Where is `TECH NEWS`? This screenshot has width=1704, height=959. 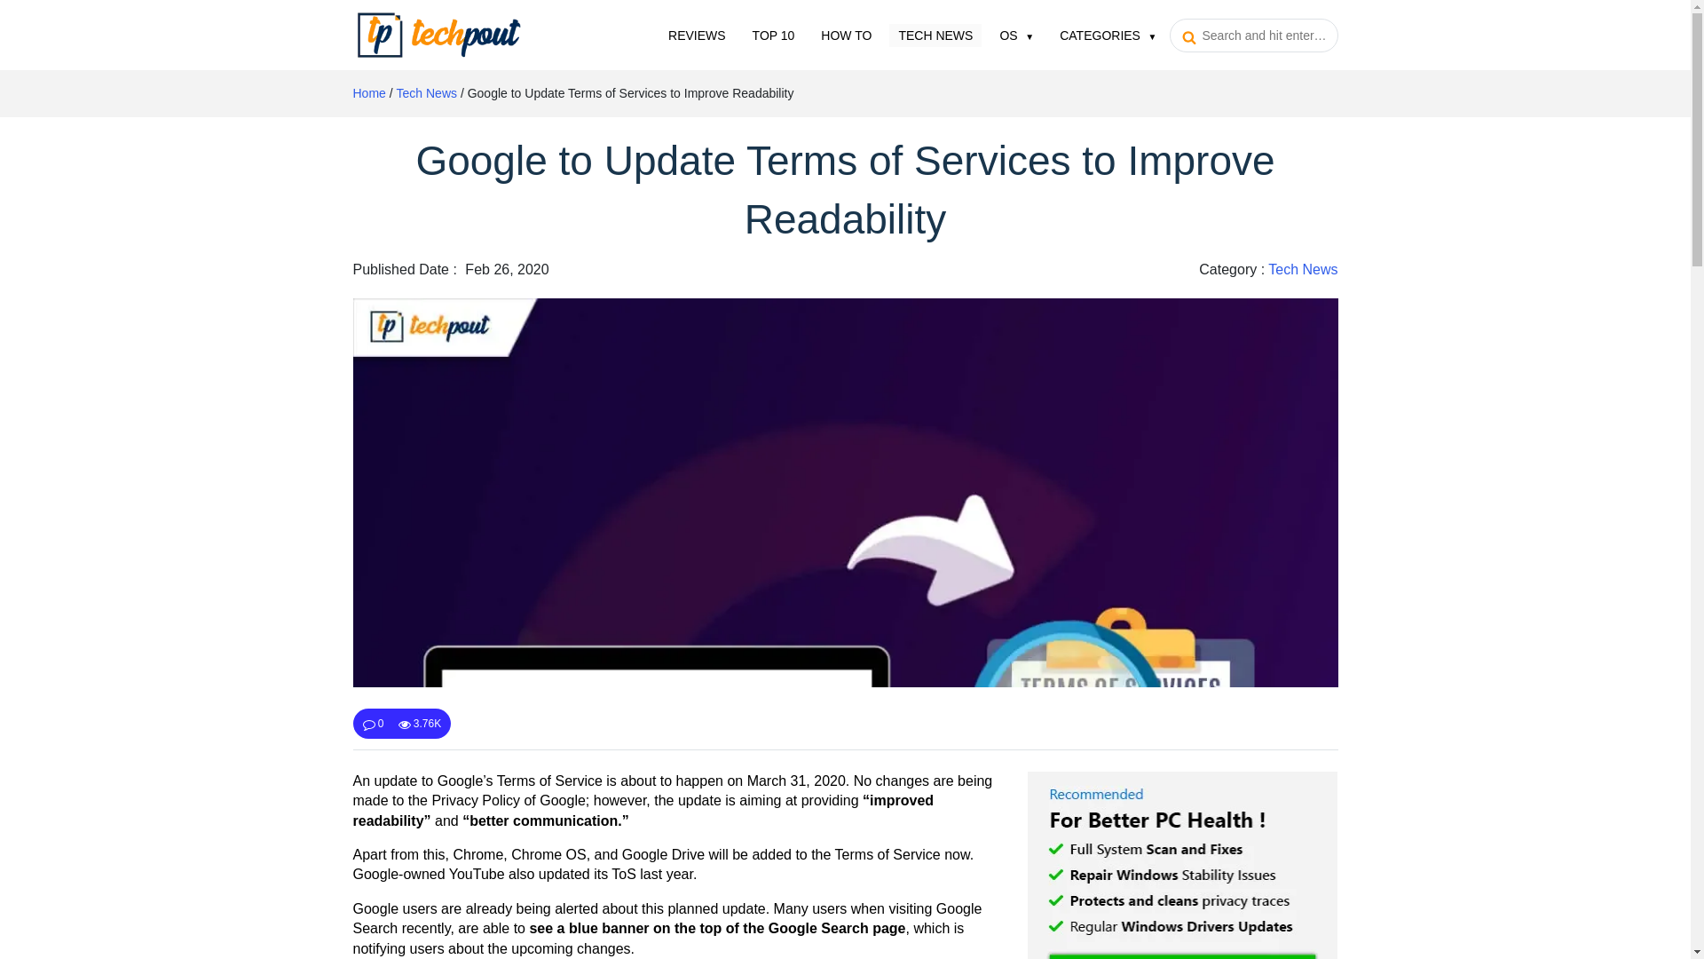
TECH NEWS is located at coordinates (935, 34).